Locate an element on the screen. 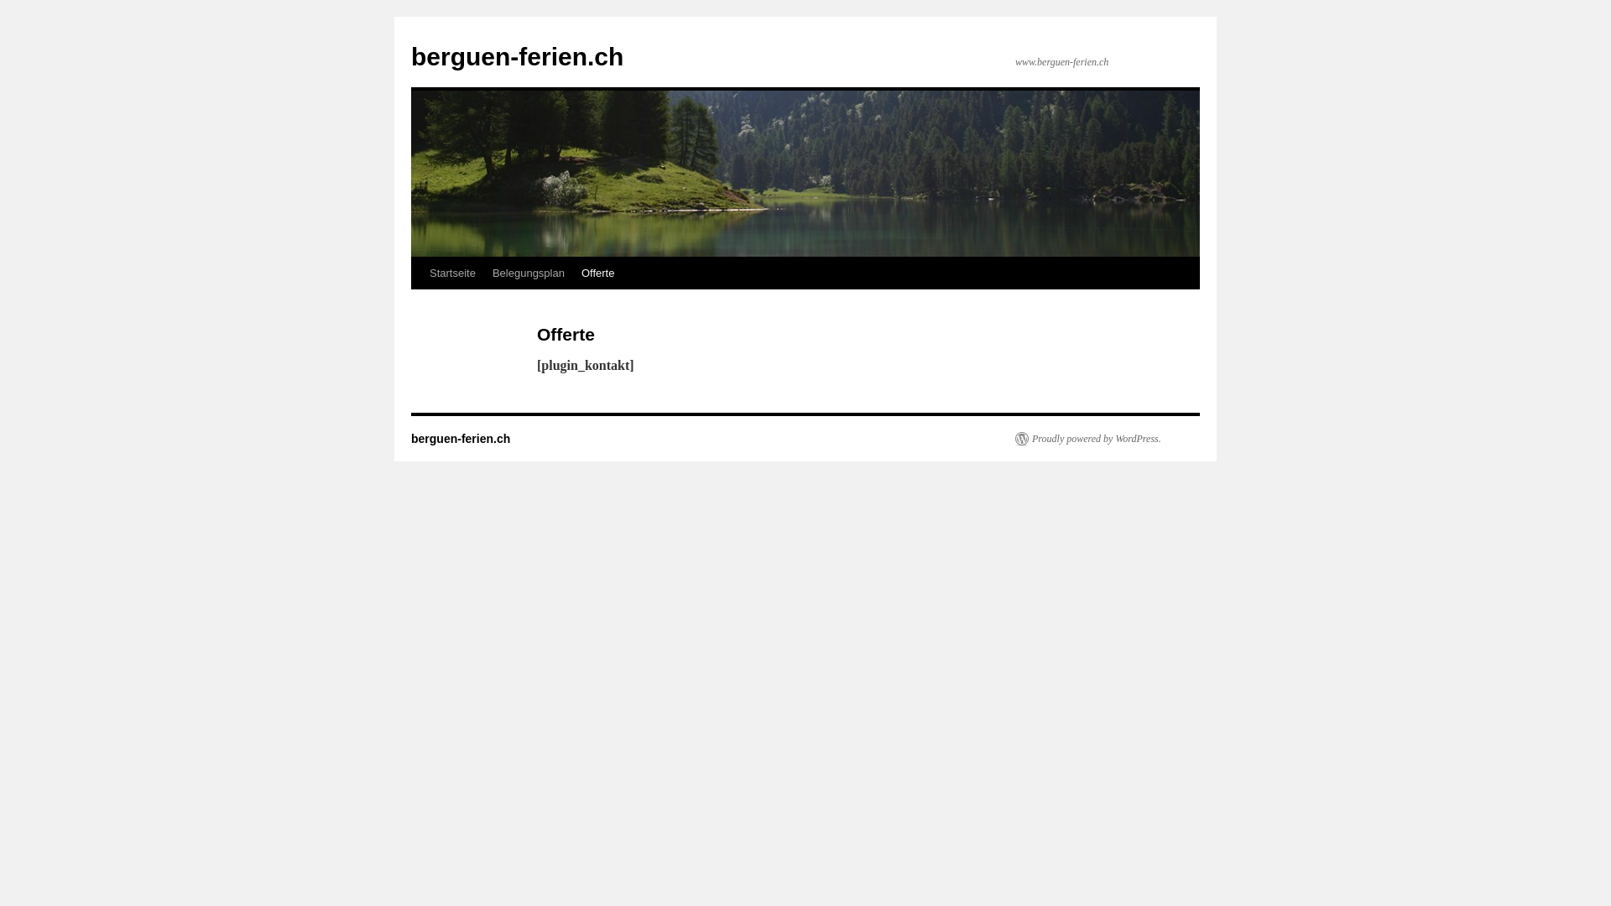 The height and width of the screenshot is (906, 1611). Belegungsplan is located at coordinates (529, 273).